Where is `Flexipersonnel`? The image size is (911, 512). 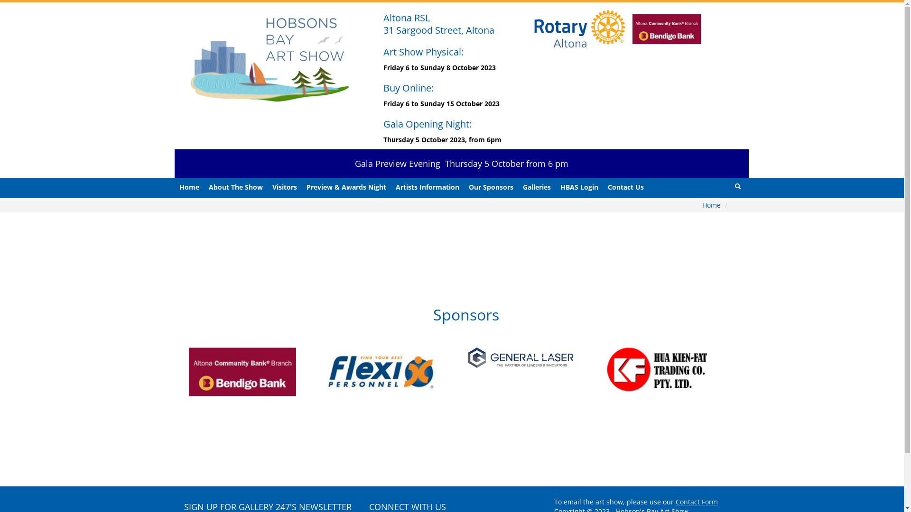
Flexipersonnel is located at coordinates (403, 372).